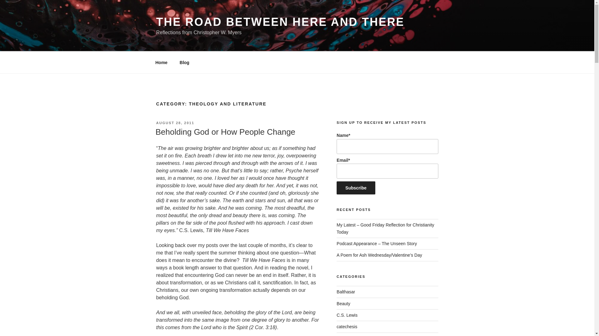 The width and height of the screenshot is (599, 336). Describe the element at coordinates (347, 327) in the screenshot. I see `catechesis` at that location.